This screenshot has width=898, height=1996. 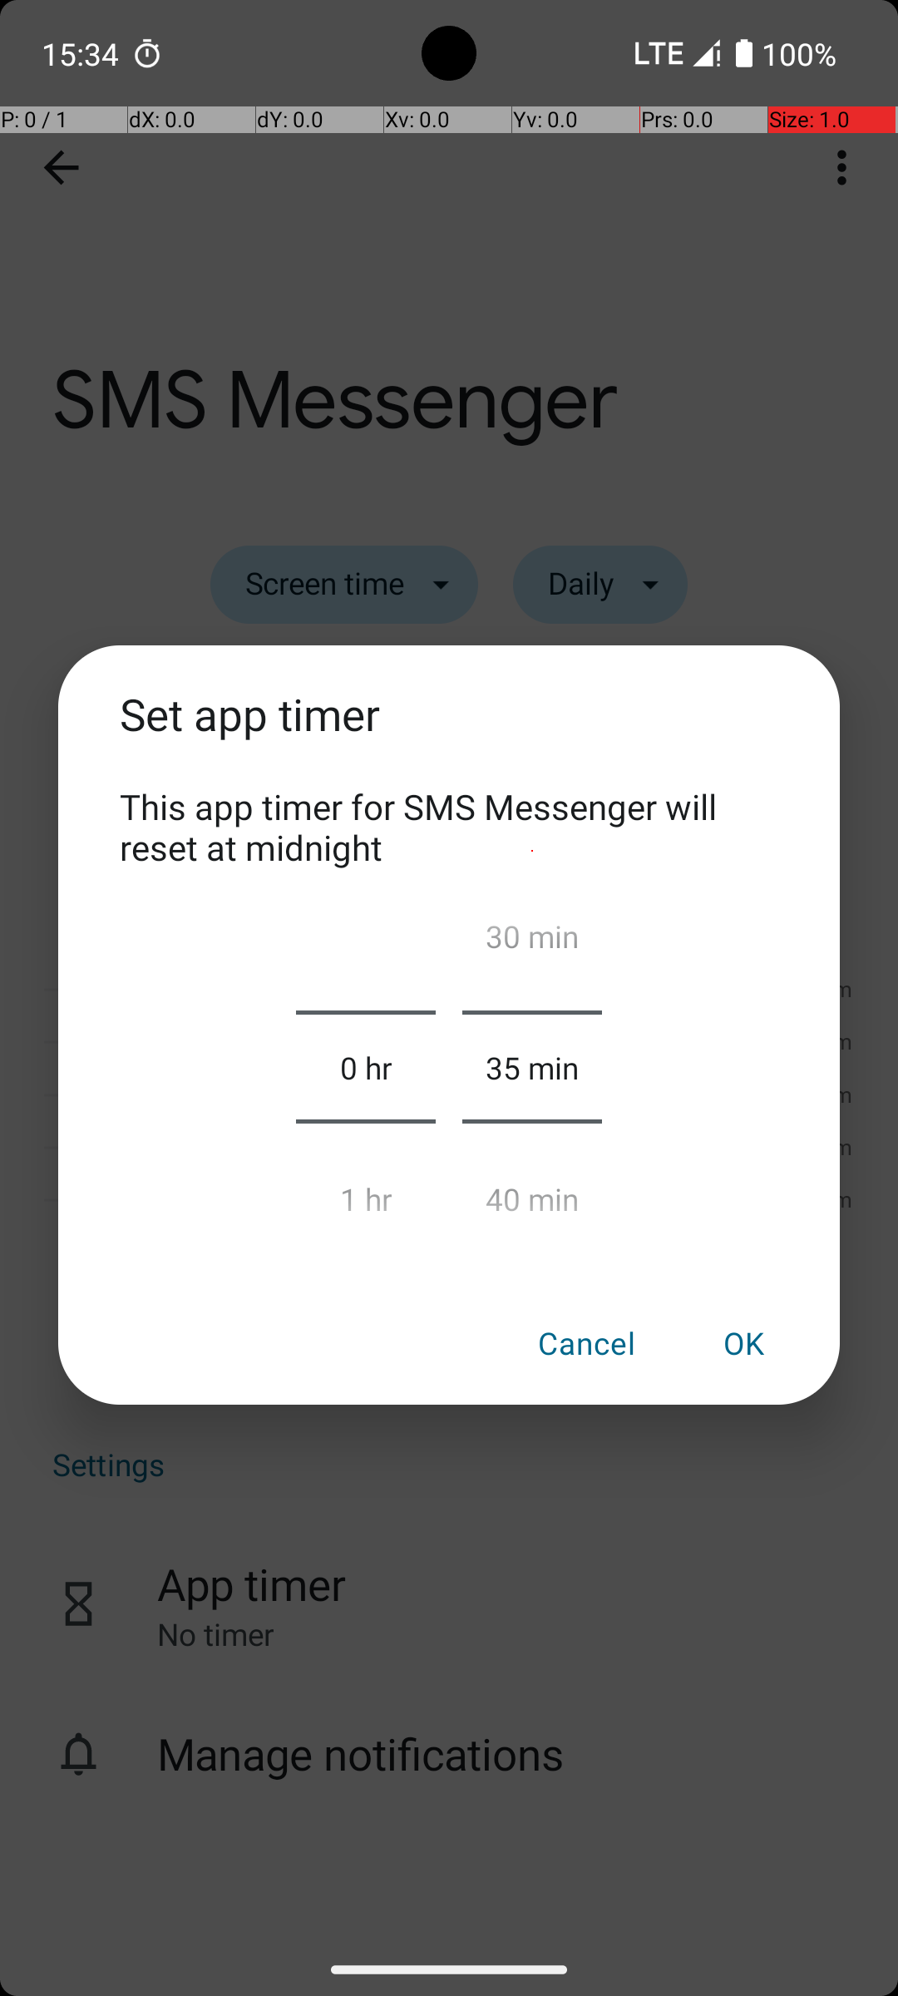 What do you see at coordinates (532, 1067) in the screenshot?
I see `35 min` at bounding box center [532, 1067].